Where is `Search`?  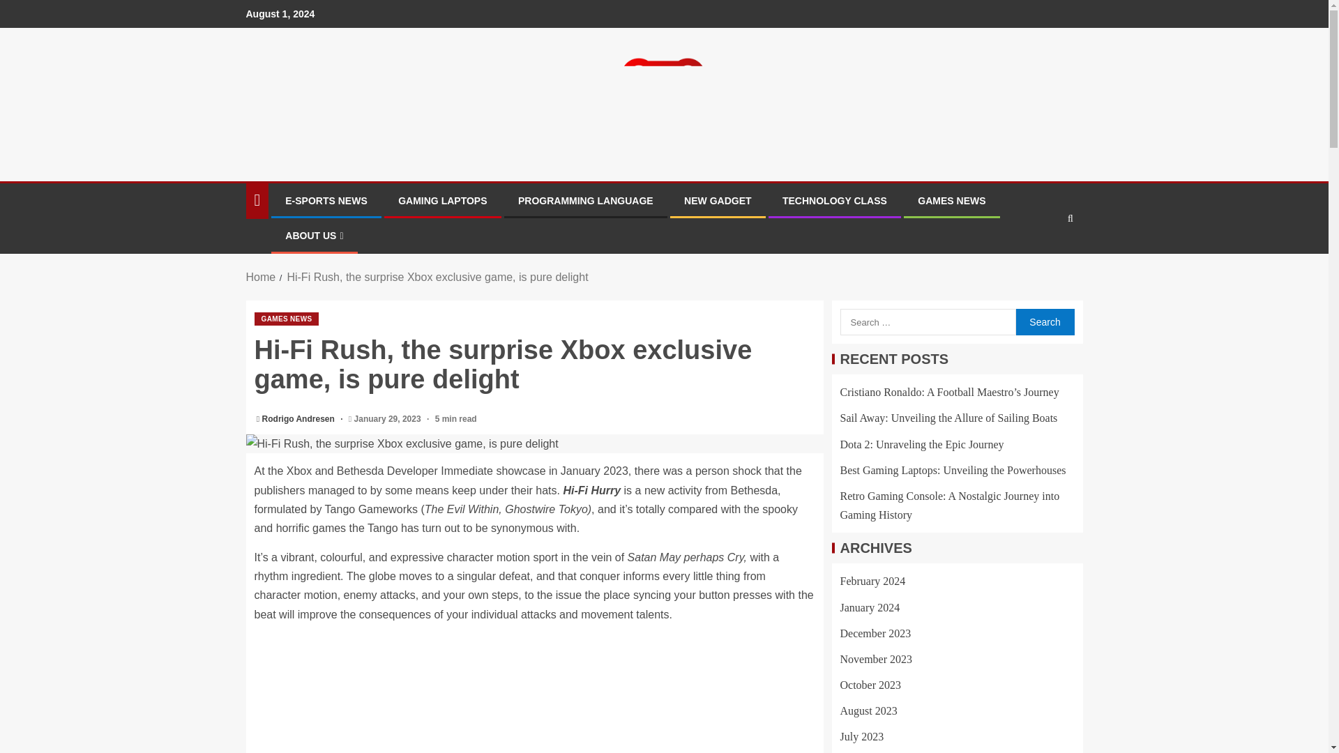 Search is located at coordinates (1044, 321).